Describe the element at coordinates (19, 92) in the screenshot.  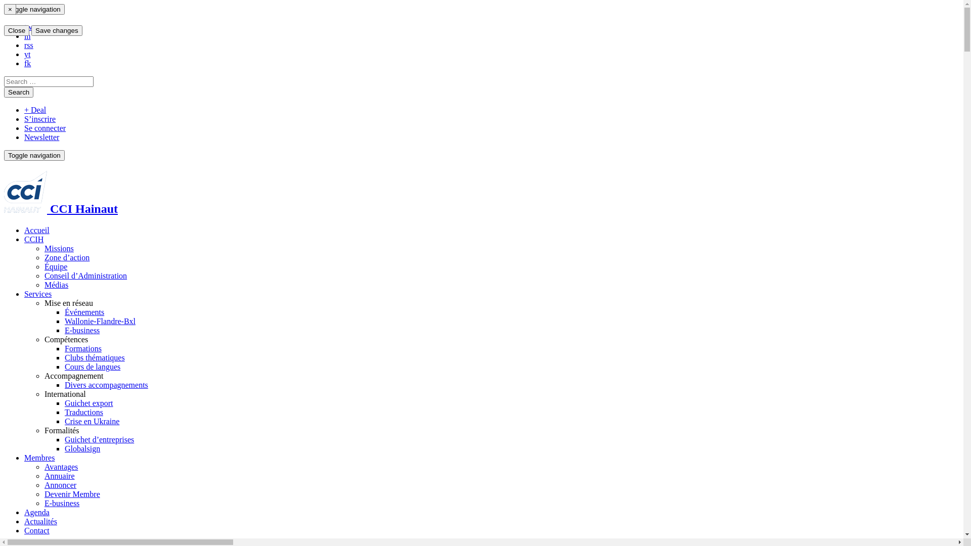
I see `Search` at that location.